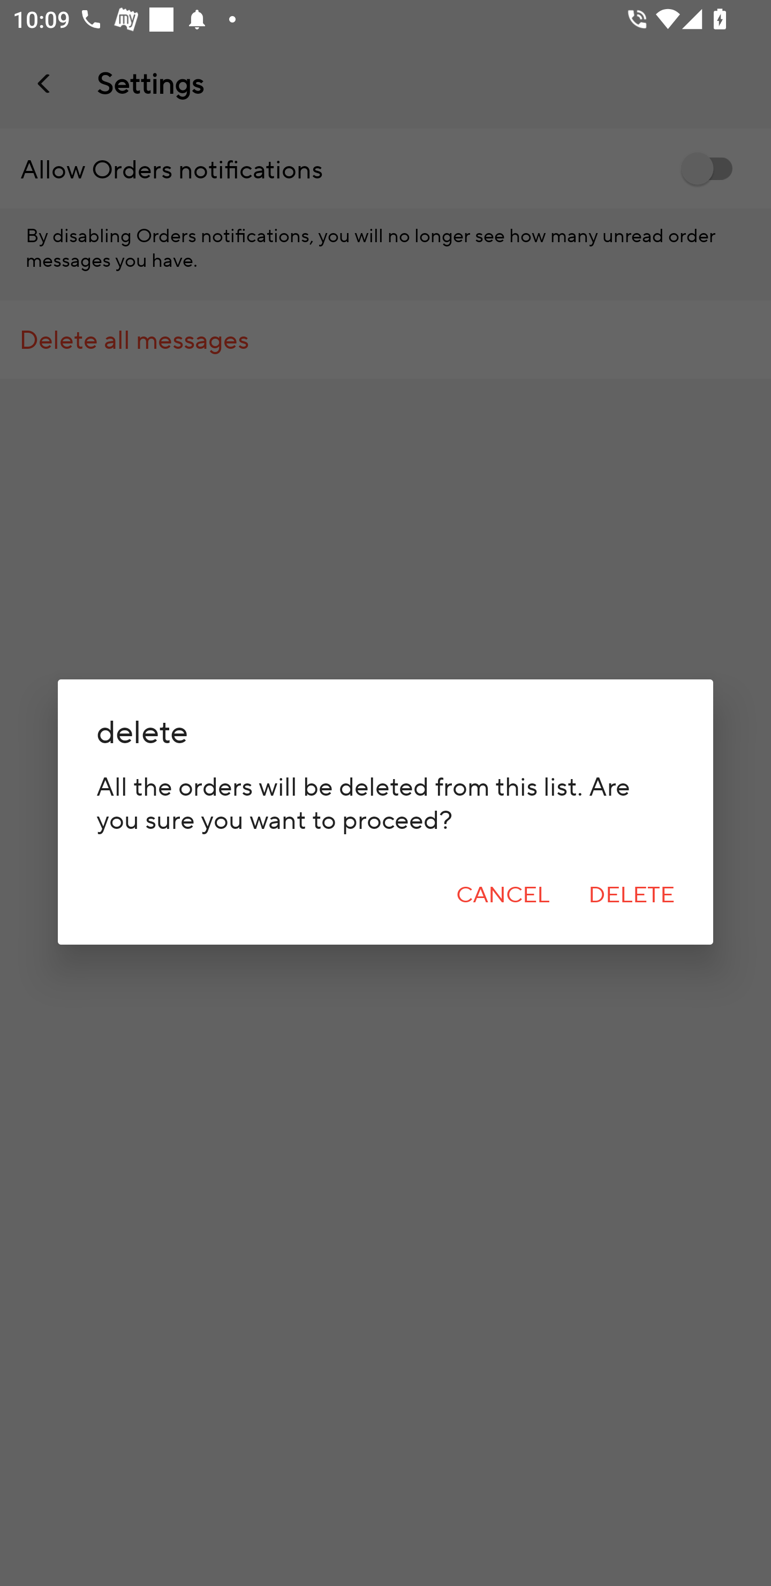 Image resolution: width=771 pixels, height=1586 pixels. What do you see at coordinates (631, 895) in the screenshot?
I see `DELETE` at bounding box center [631, 895].